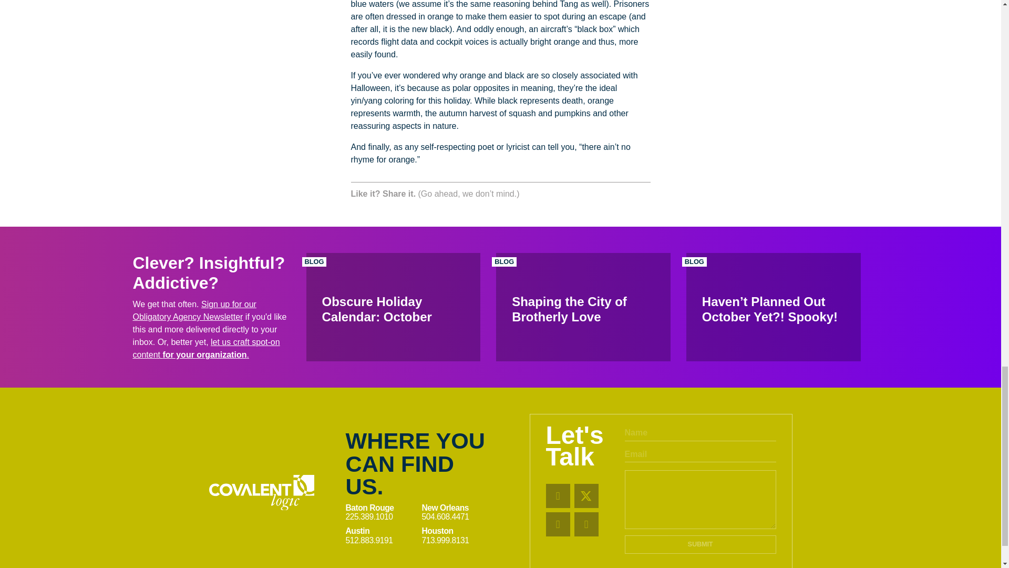 The width and height of the screenshot is (1009, 568). Describe the element at coordinates (381, 508) in the screenshot. I see `Baton Rouge` at that location.